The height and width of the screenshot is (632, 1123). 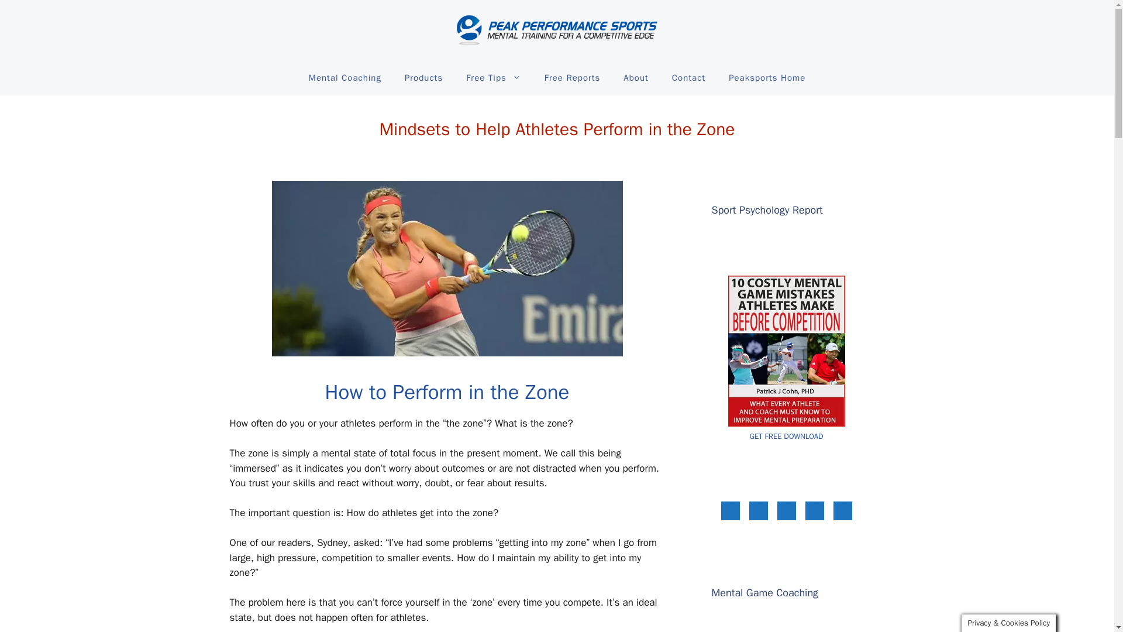 I want to click on Contact, so click(x=688, y=77).